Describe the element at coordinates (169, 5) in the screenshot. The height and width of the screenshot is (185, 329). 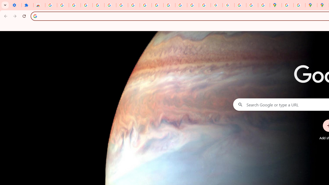
I see `https://scholar.google.com/` at that location.